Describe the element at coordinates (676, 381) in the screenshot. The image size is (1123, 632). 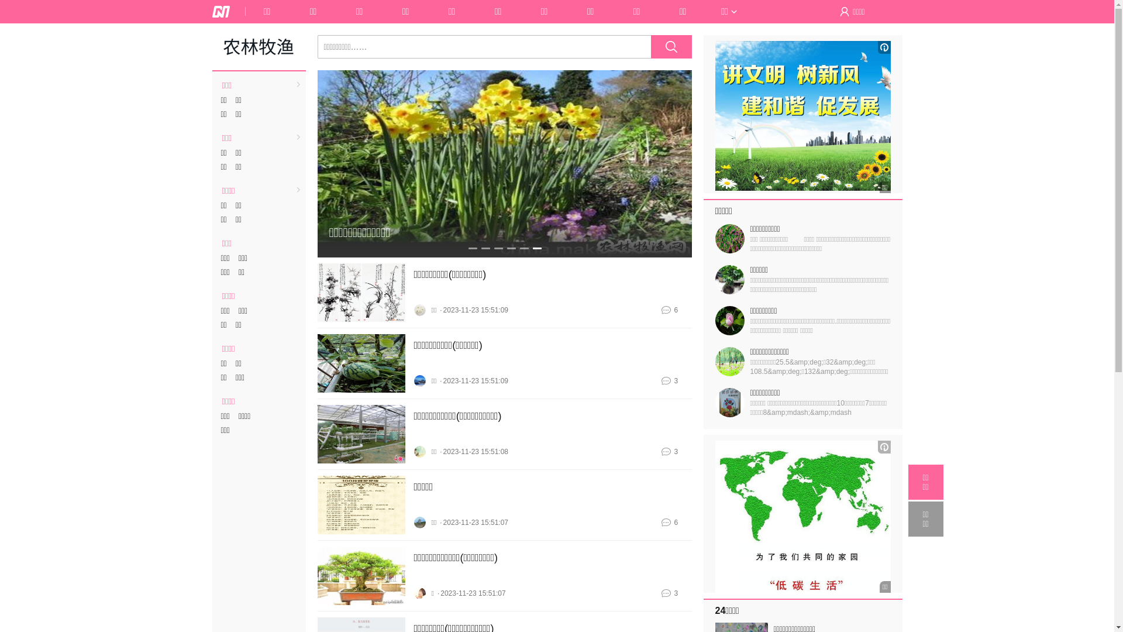
I see `3` at that location.